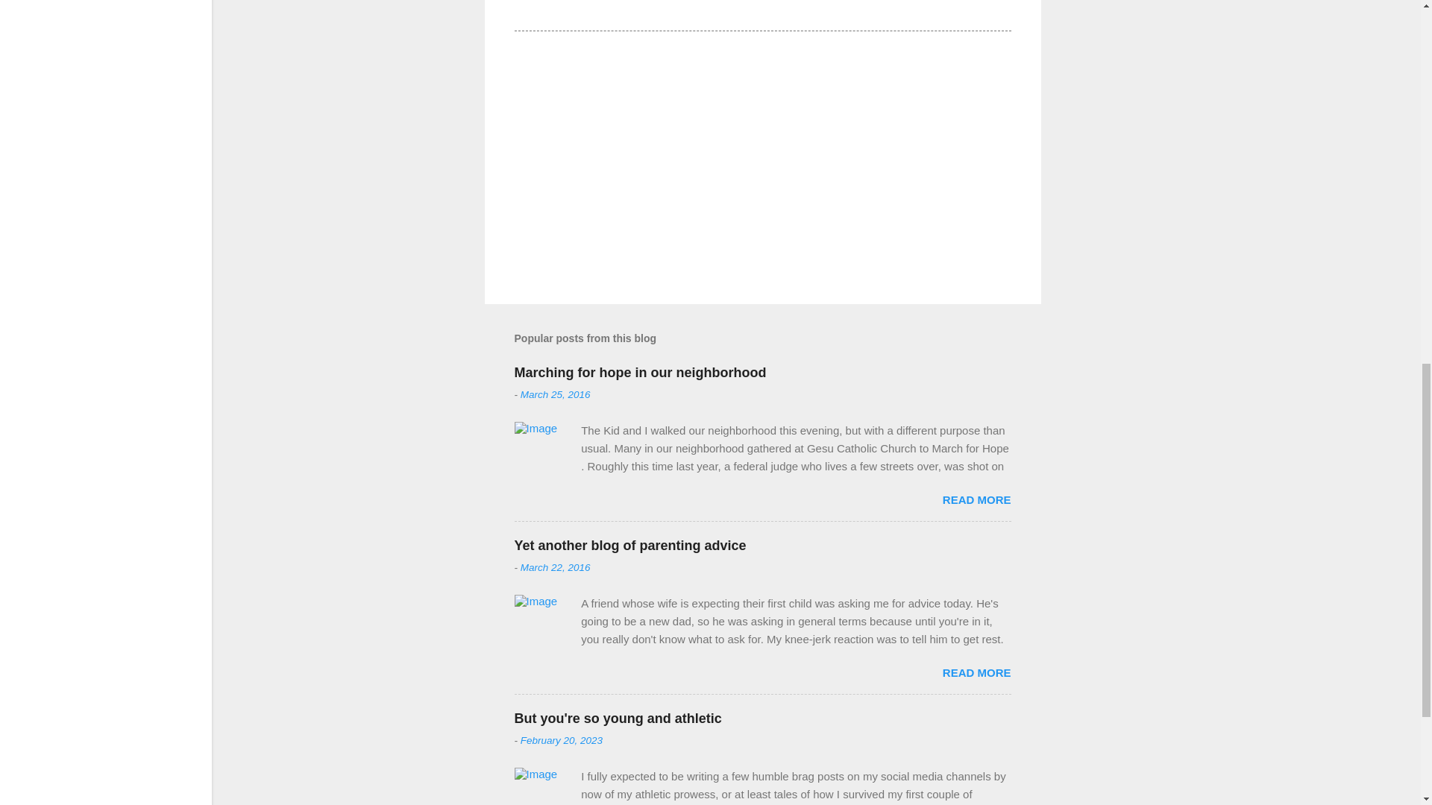 This screenshot has width=1432, height=805. What do you see at coordinates (976, 499) in the screenshot?
I see `READ MORE` at bounding box center [976, 499].